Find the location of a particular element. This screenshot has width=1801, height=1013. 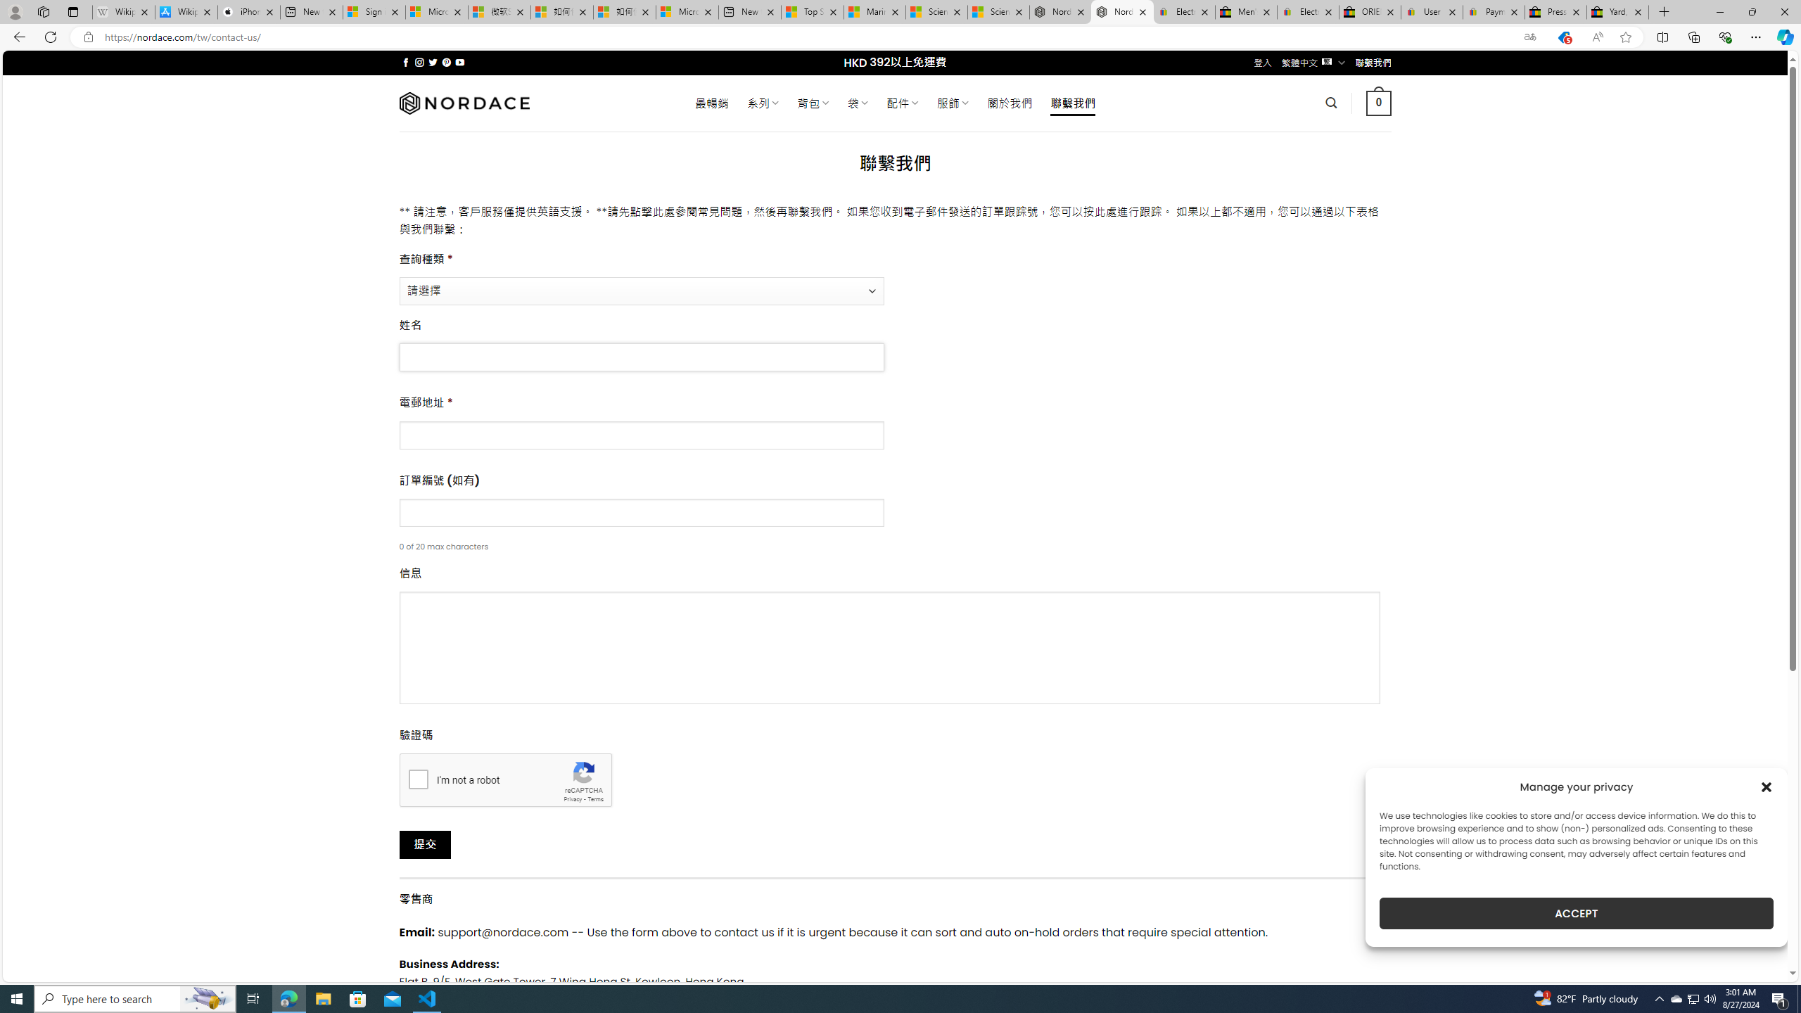

Payments Terms of Use | eBay.com is located at coordinates (1494, 12).